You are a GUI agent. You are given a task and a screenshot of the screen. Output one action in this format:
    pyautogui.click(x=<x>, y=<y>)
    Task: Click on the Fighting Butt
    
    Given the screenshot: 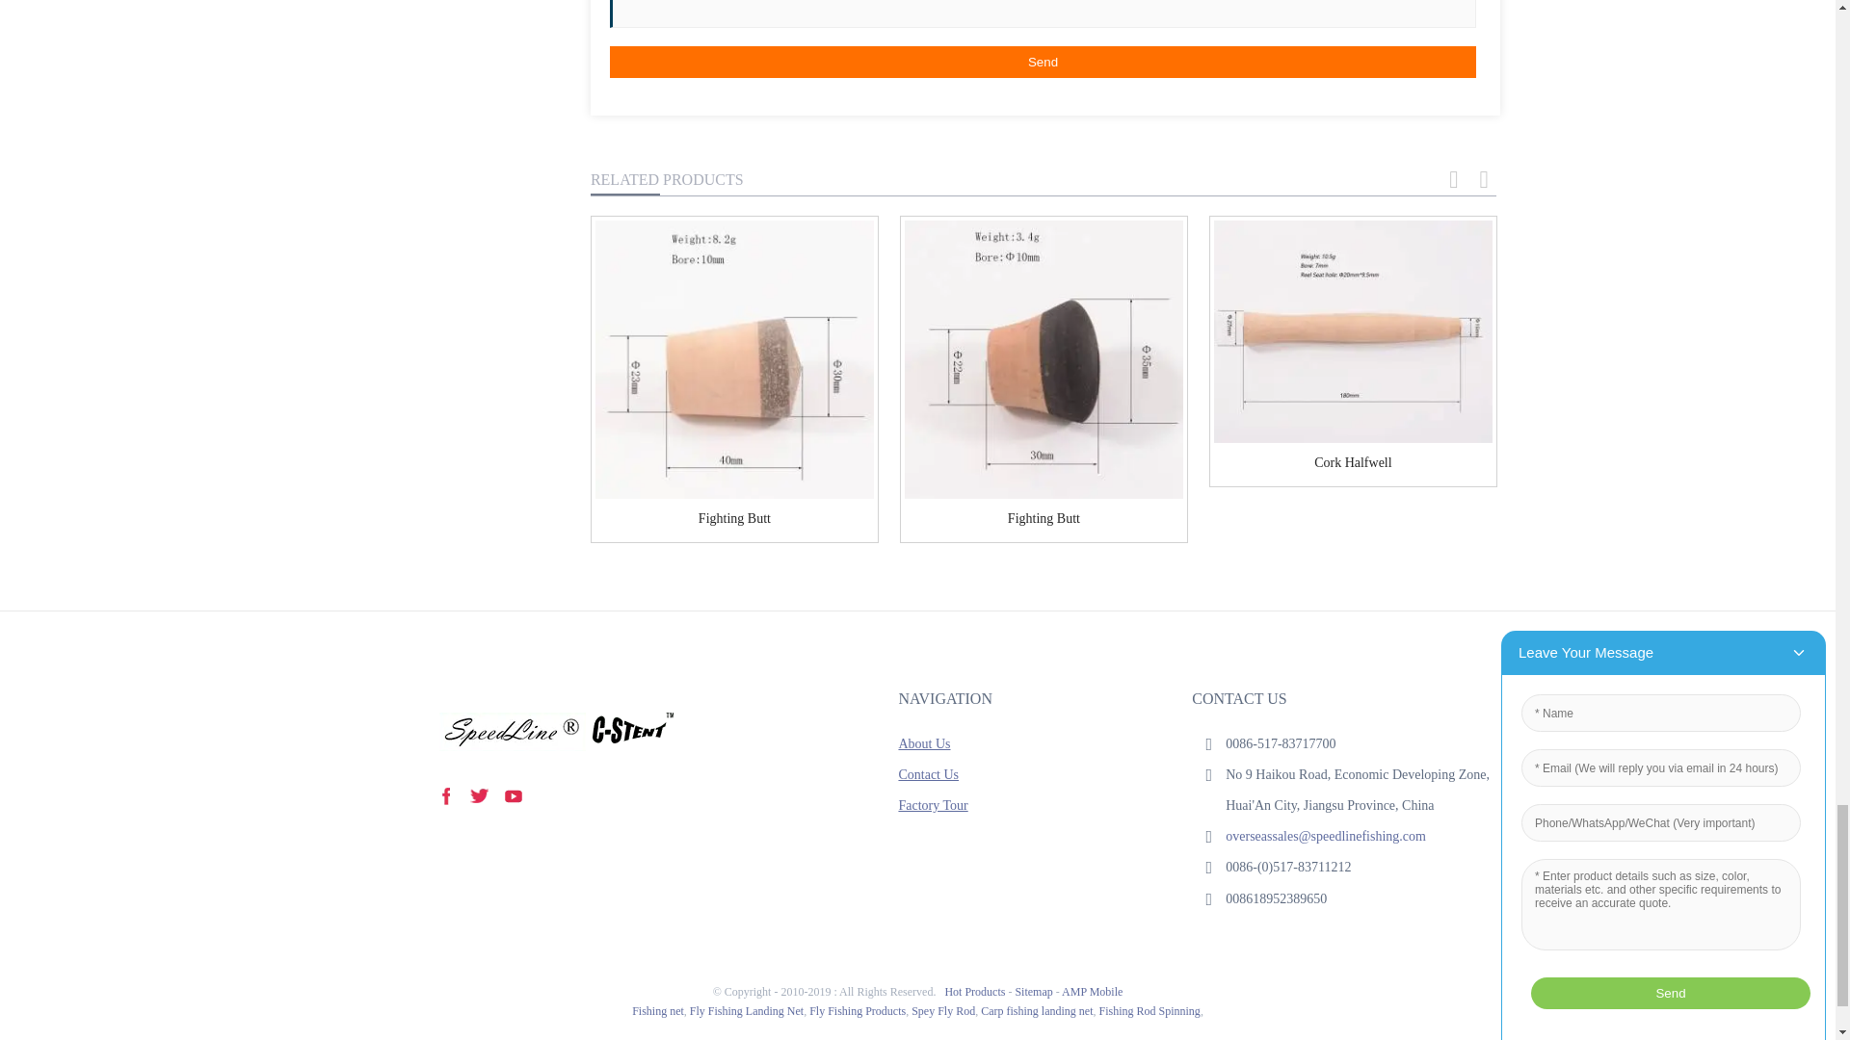 What is the action you would take?
    pyautogui.click(x=734, y=518)
    